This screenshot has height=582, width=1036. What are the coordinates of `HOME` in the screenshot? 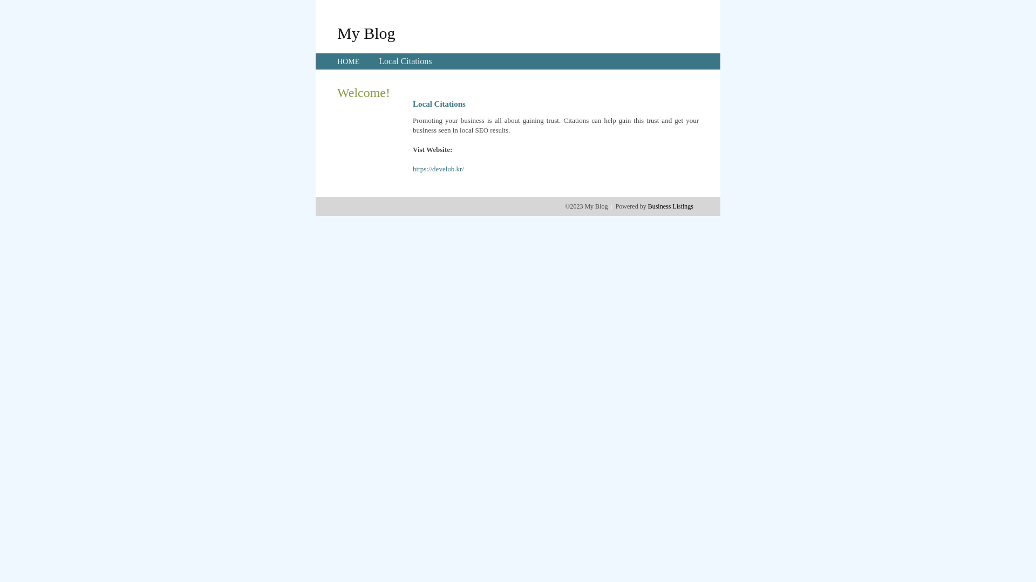 It's located at (349, 61).